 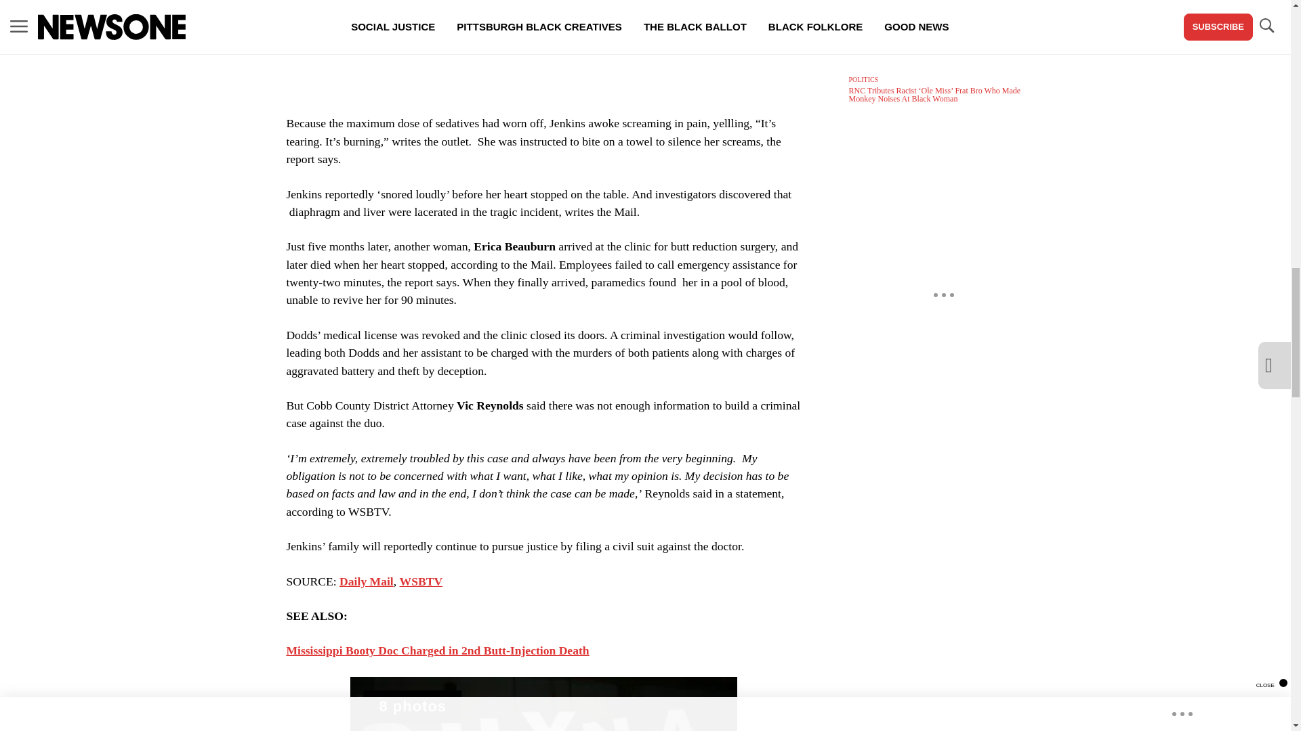 What do you see at coordinates (367, 581) in the screenshot?
I see `Mississippi Booty Doc Charged in 2nd Butt-Injection Death` at bounding box center [367, 581].